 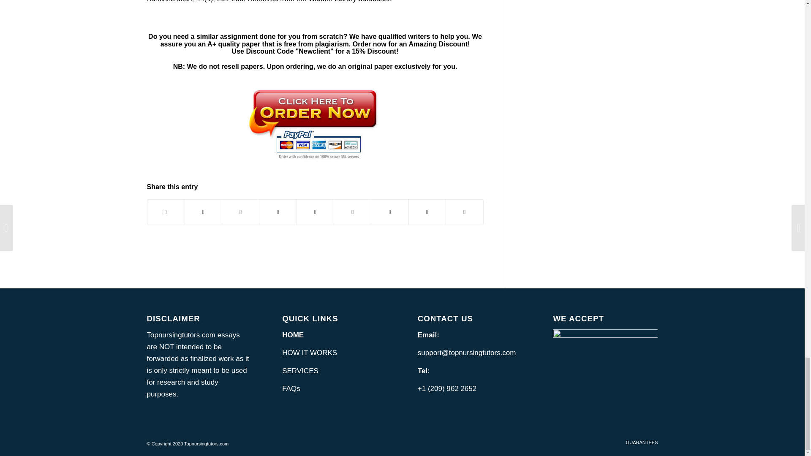 I want to click on HOME, so click(x=293, y=335).